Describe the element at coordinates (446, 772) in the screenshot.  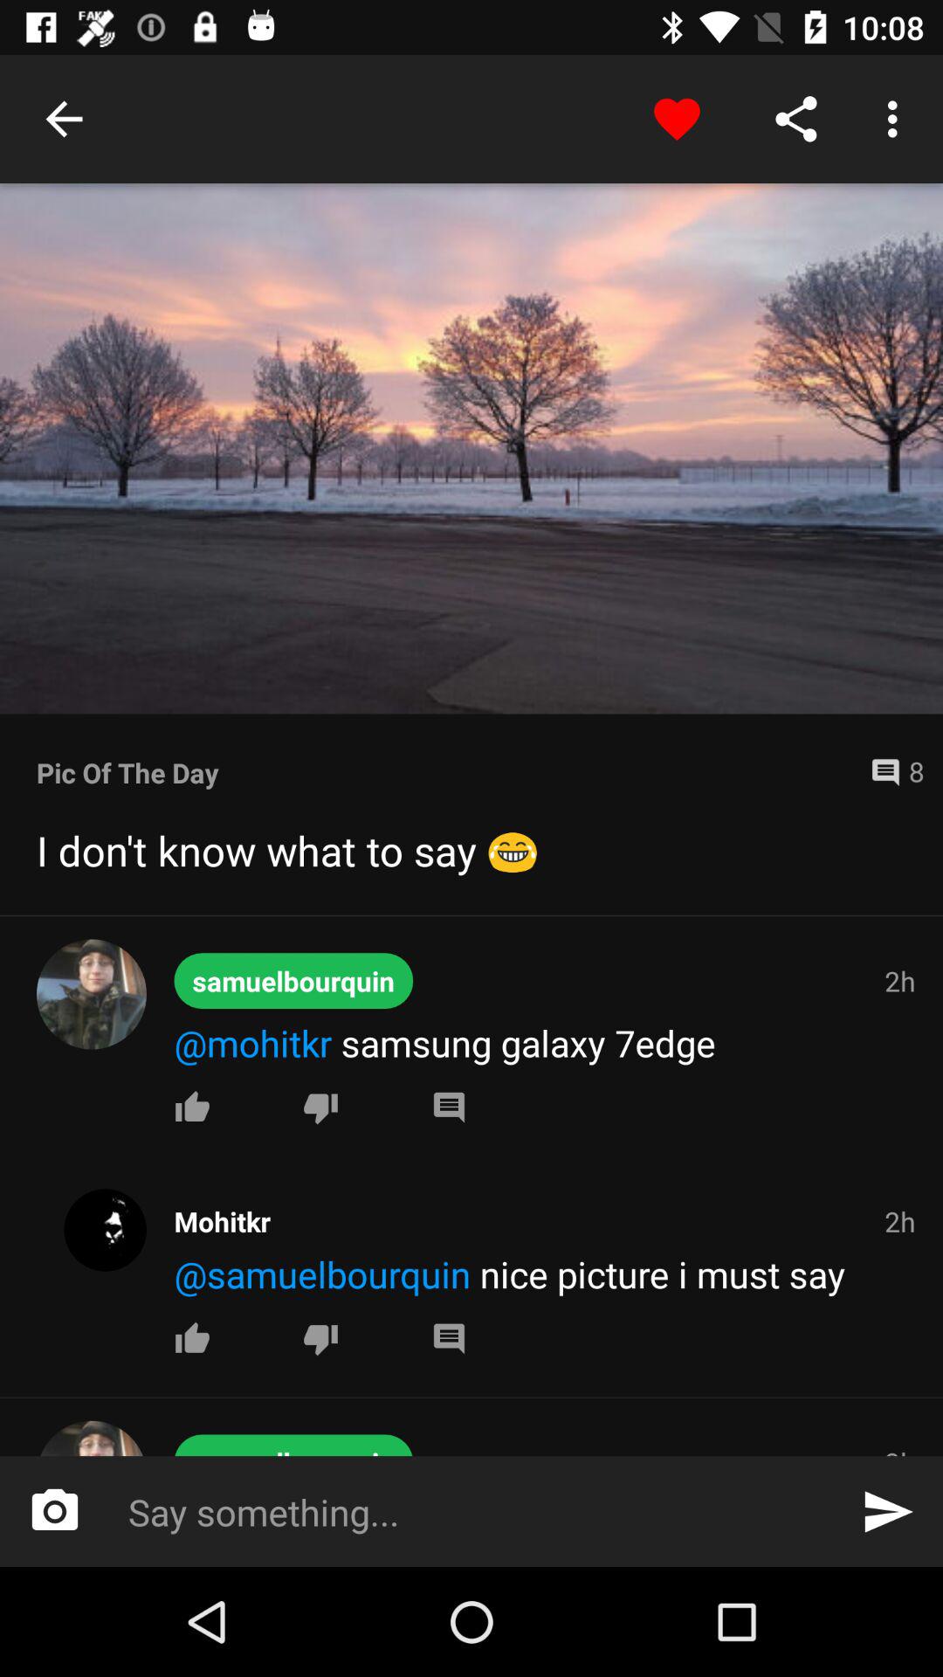
I see `click pic of the item` at that location.